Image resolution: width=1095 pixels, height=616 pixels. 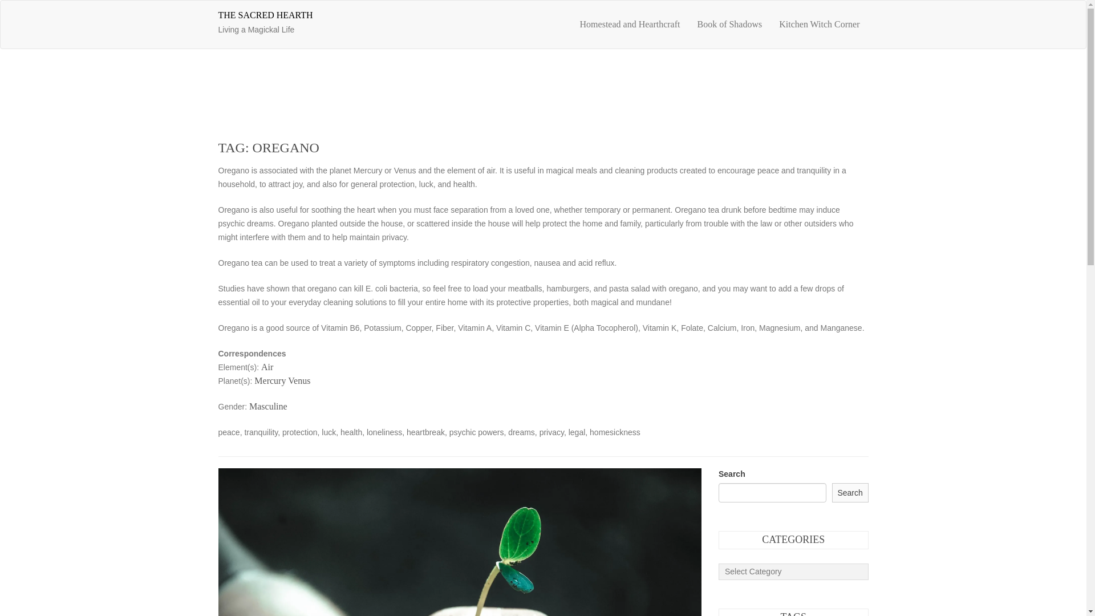 I want to click on Venus, so click(x=267, y=367).